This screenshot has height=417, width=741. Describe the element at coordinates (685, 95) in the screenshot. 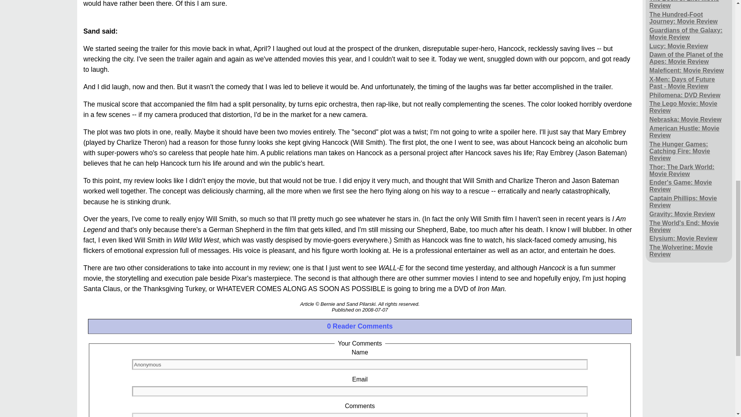

I see `Philomena: DVD Review` at that location.